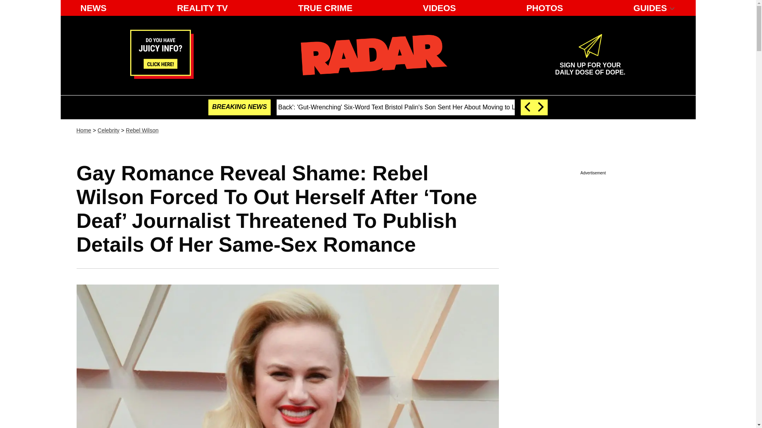  Describe the element at coordinates (590, 65) in the screenshot. I see `Sign up for your daily dose of dope.` at that location.